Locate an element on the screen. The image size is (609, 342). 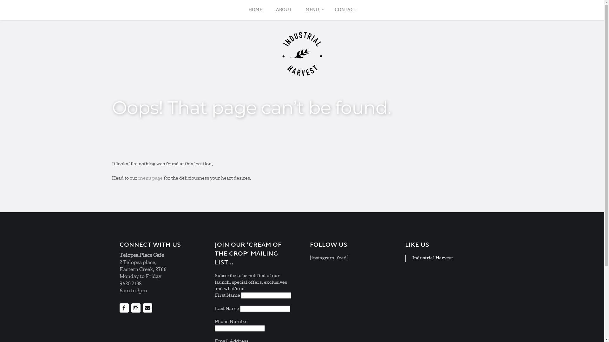
HOME is located at coordinates (255, 10).